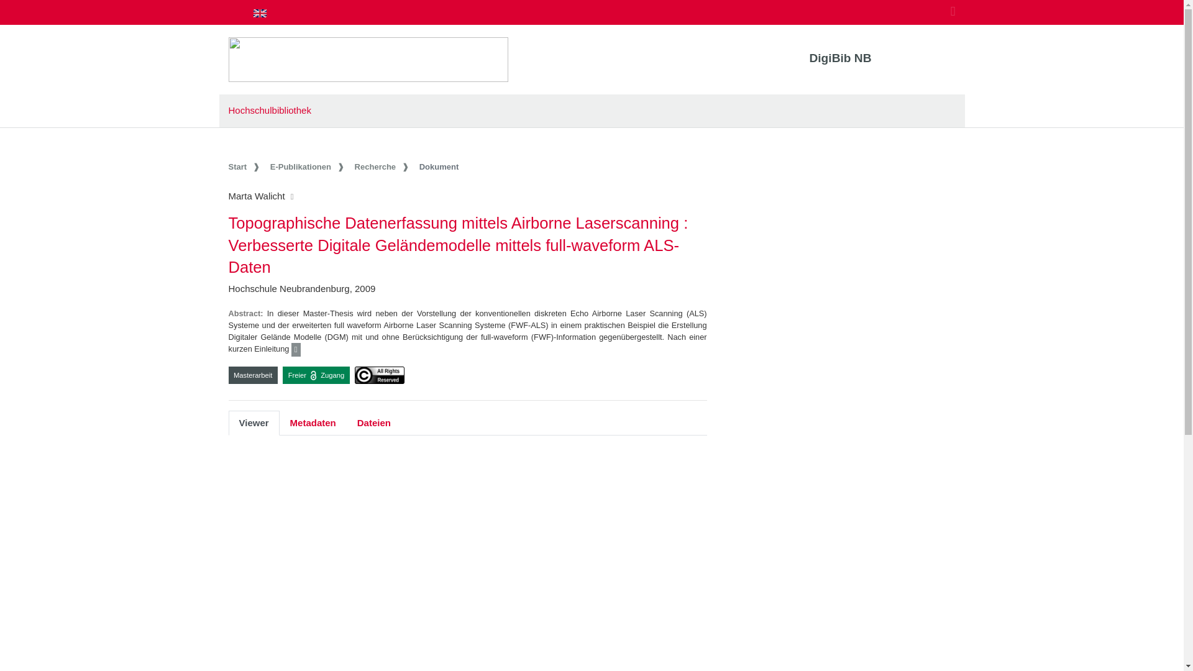 This screenshot has height=671, width=1193. What do you see at coordinates (308, 167) in the screenshot?
I see `E-Publikationen` at bounding box center [308, 167].